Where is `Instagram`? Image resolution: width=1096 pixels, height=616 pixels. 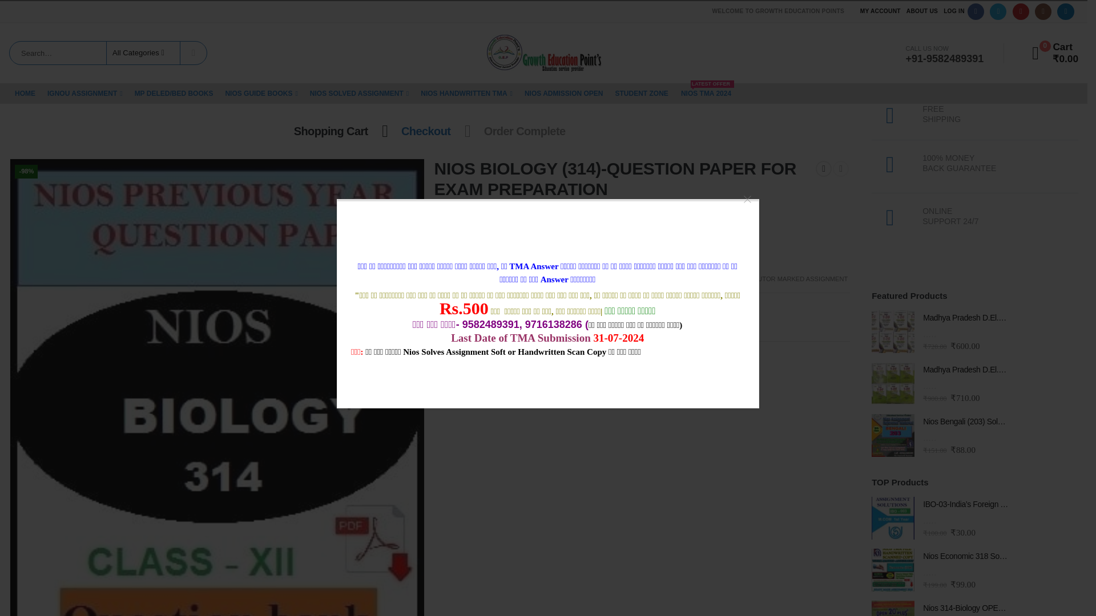 Instagram is located at coordinates (1042, 11).